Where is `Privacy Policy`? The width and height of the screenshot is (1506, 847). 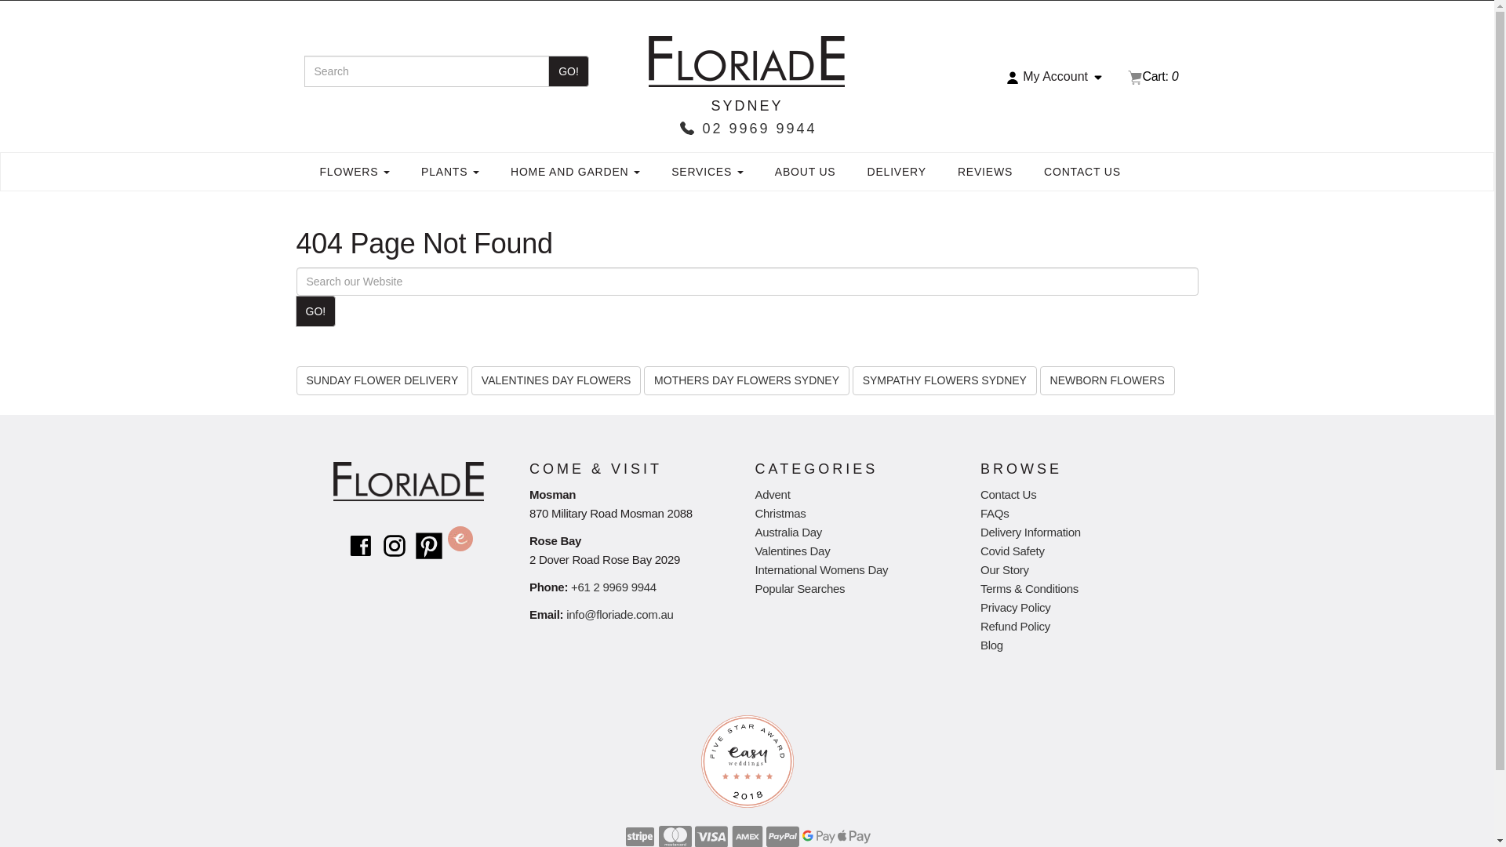 Privacy Policy is located at coordinates (1015, 607).